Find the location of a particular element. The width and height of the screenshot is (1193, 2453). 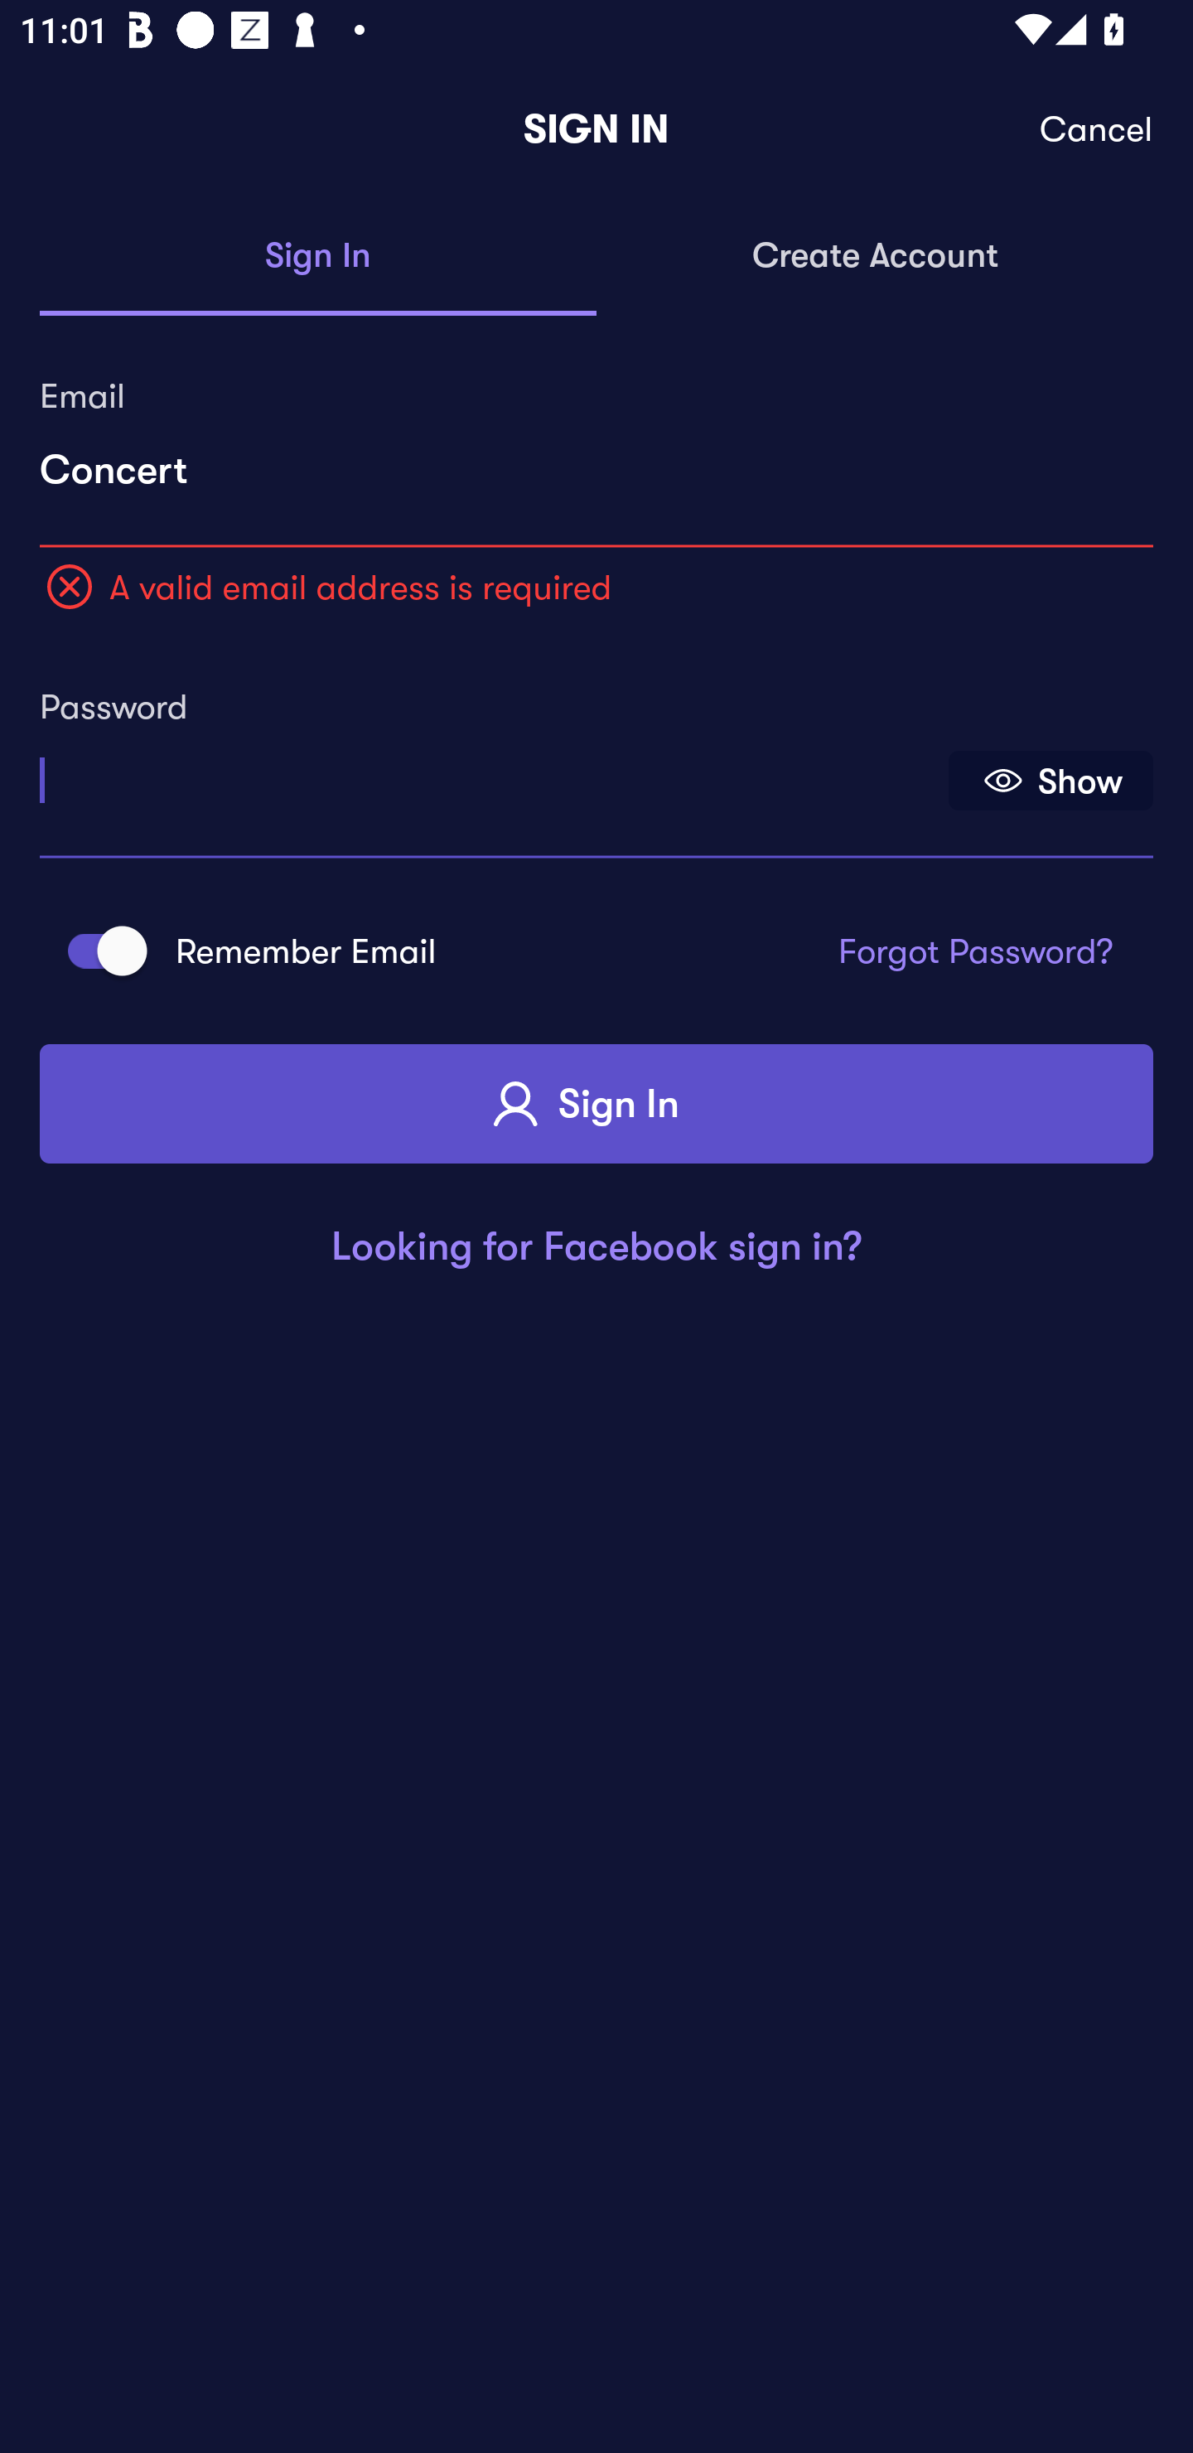

Cancel is located at coordinates (1097, 129).